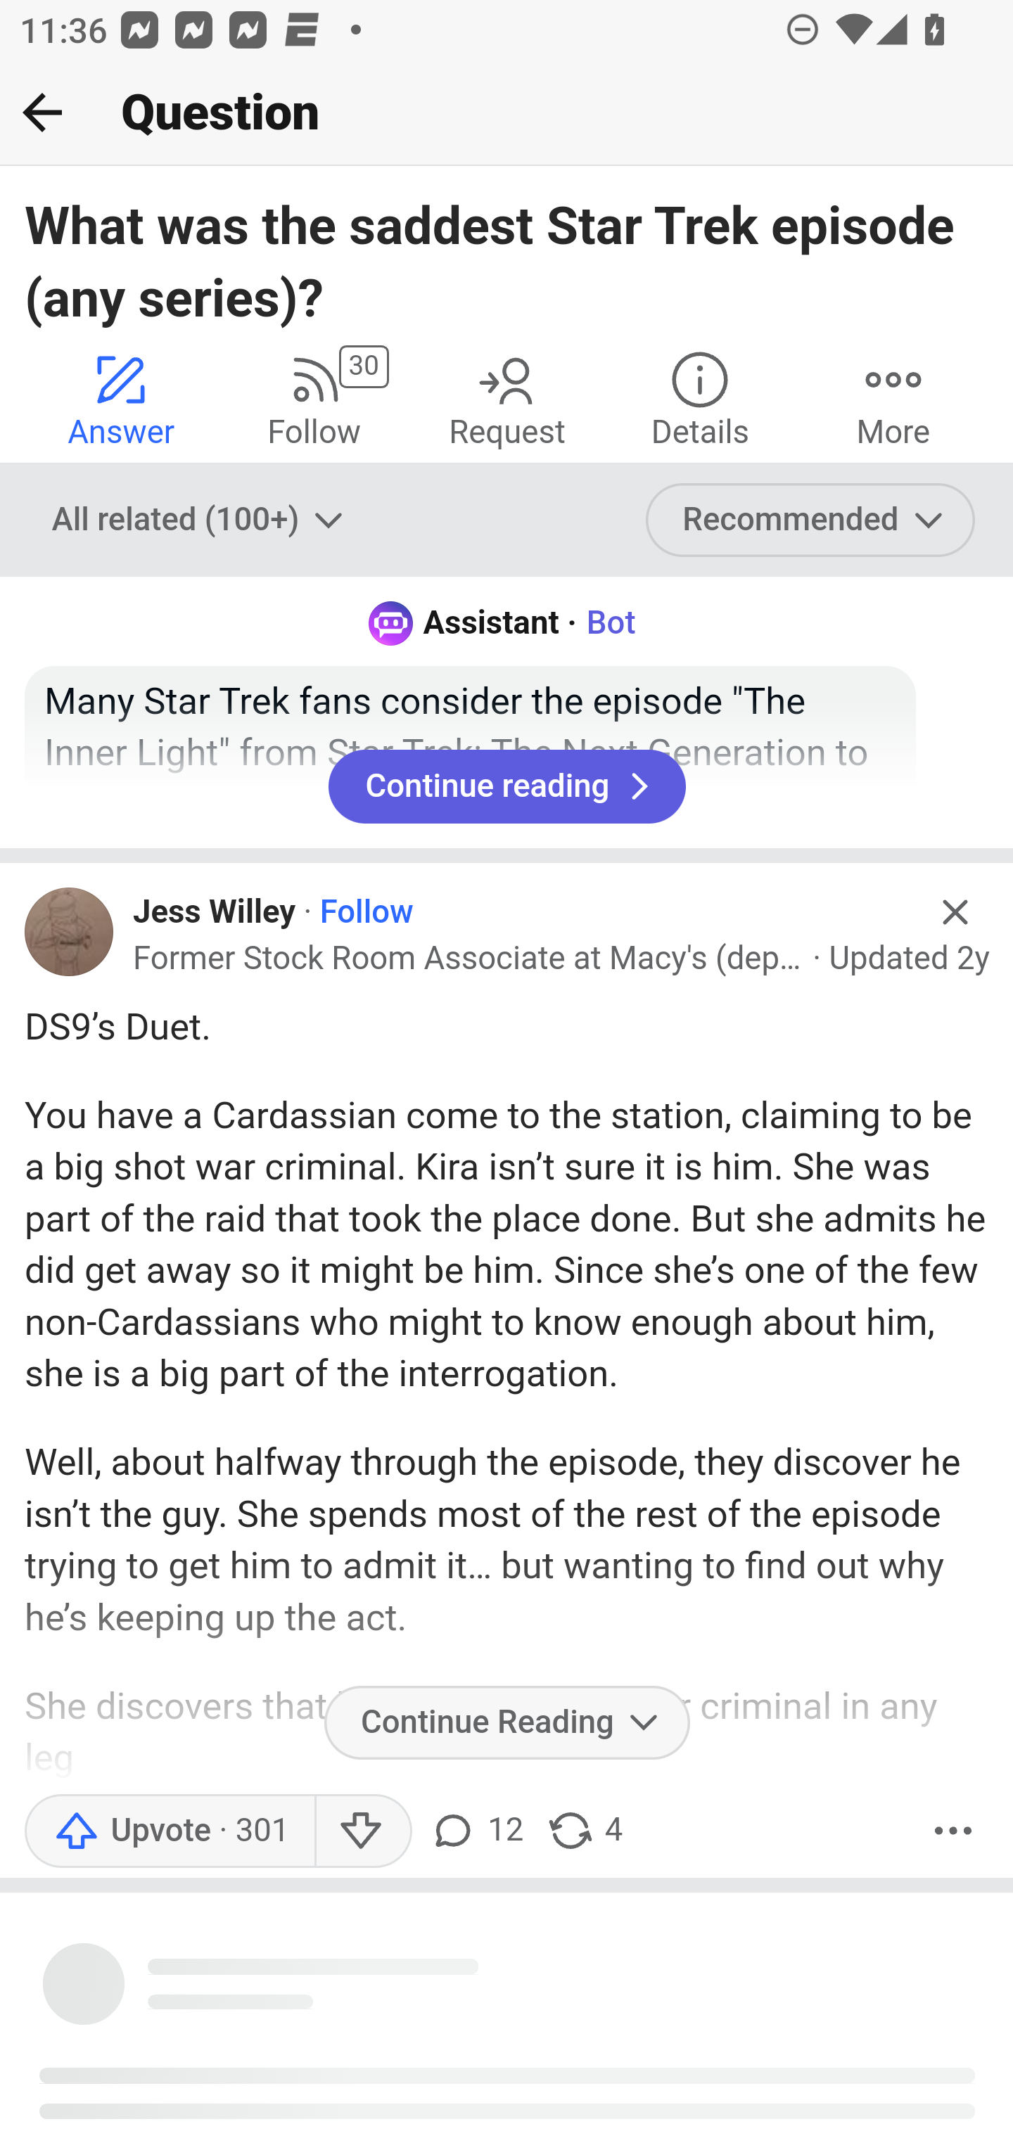 This screenshot has width=1013, height=2138. I want to click on Profile photo for Jess Willey, so click(70, 932).